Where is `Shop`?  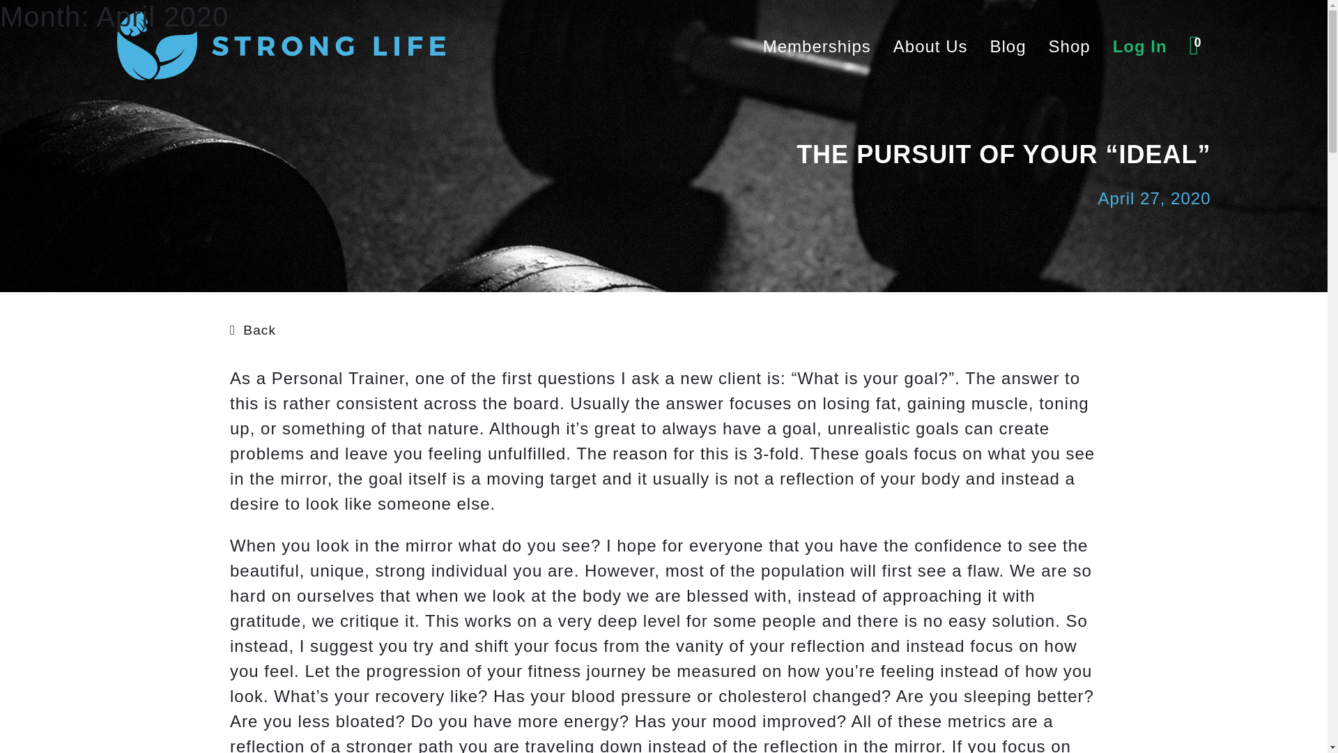 Shop is located at coordinates (1069, 46).